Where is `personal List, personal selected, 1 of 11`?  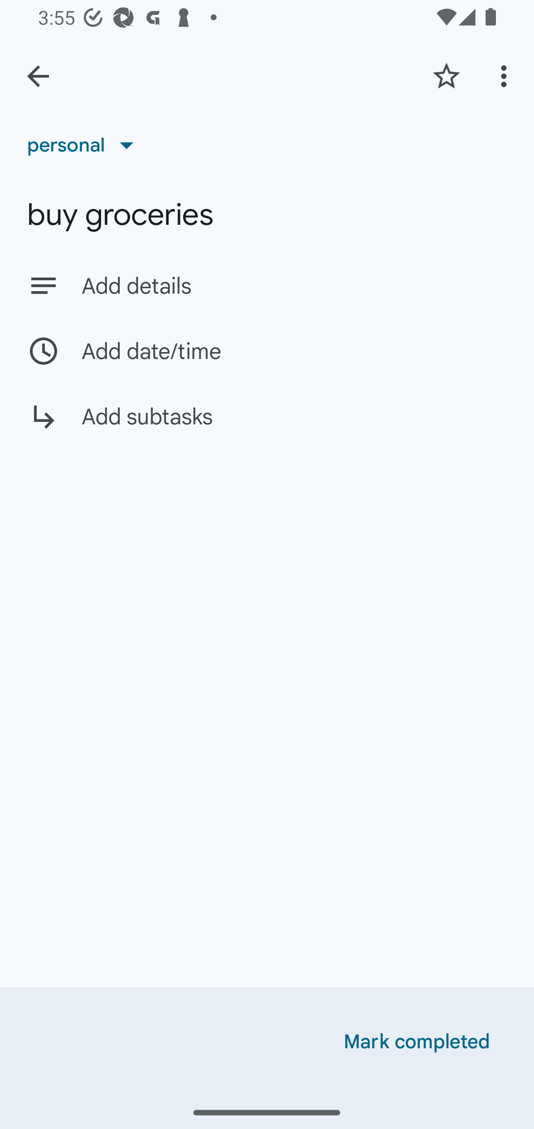
personal List, personal selected, 1 of 11 is located at coordinates (85, 145).